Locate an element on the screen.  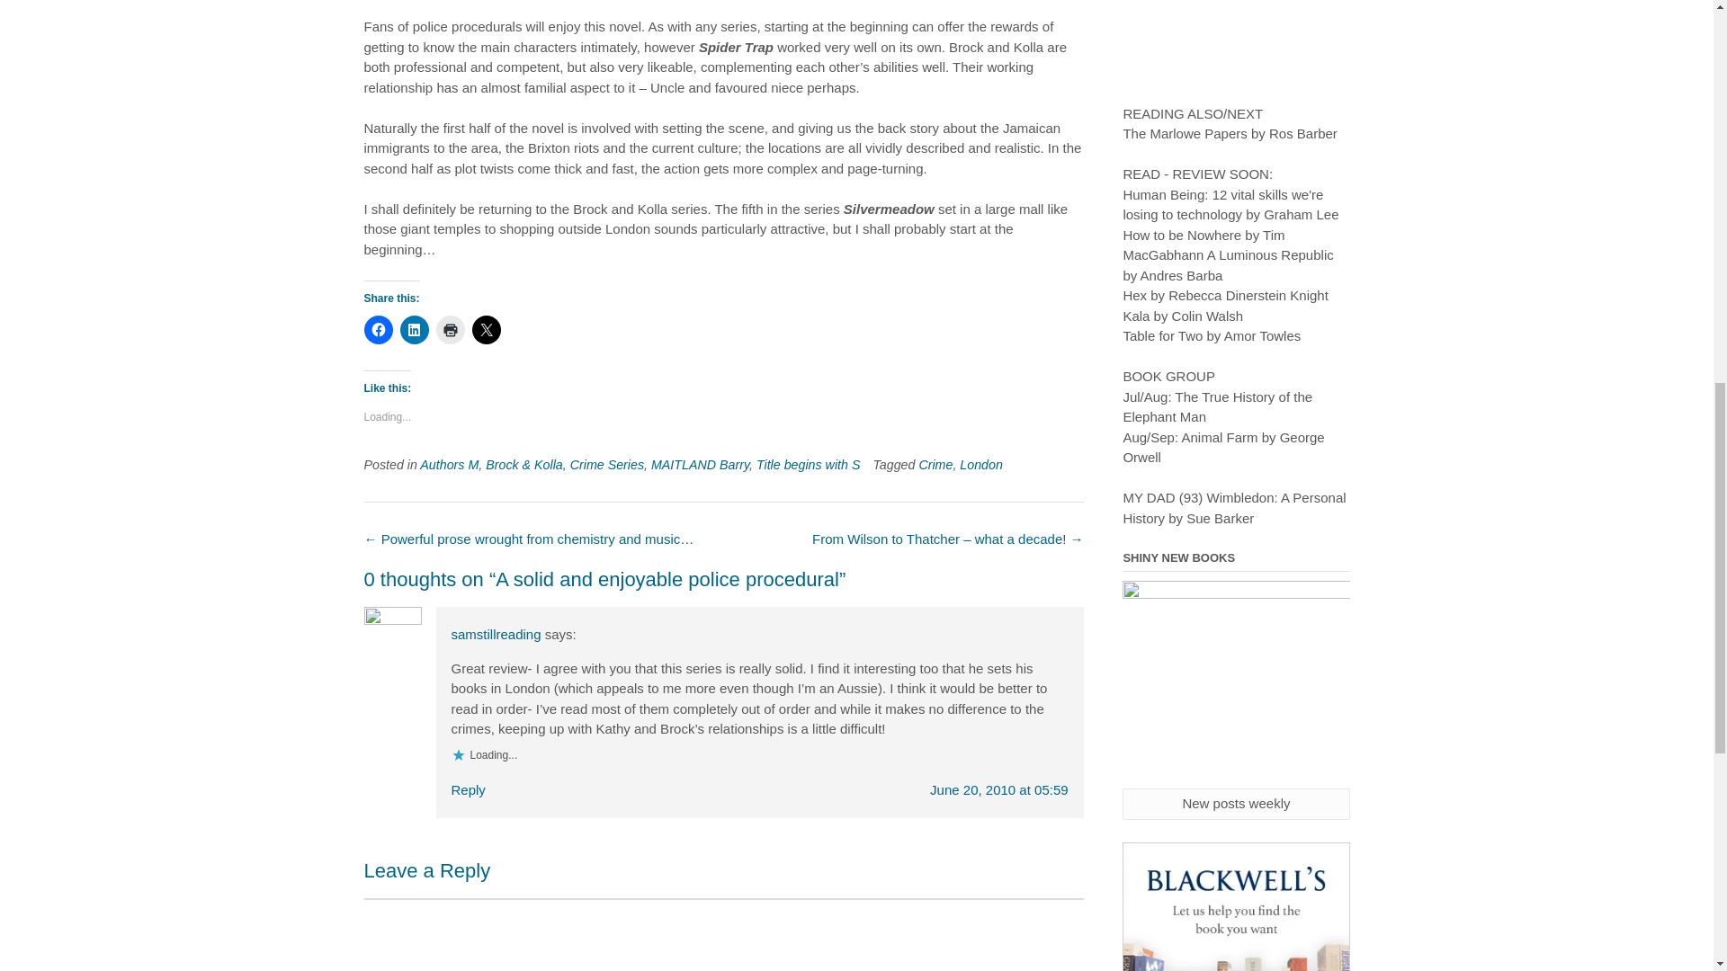
London is located at coordinates (981, 464).